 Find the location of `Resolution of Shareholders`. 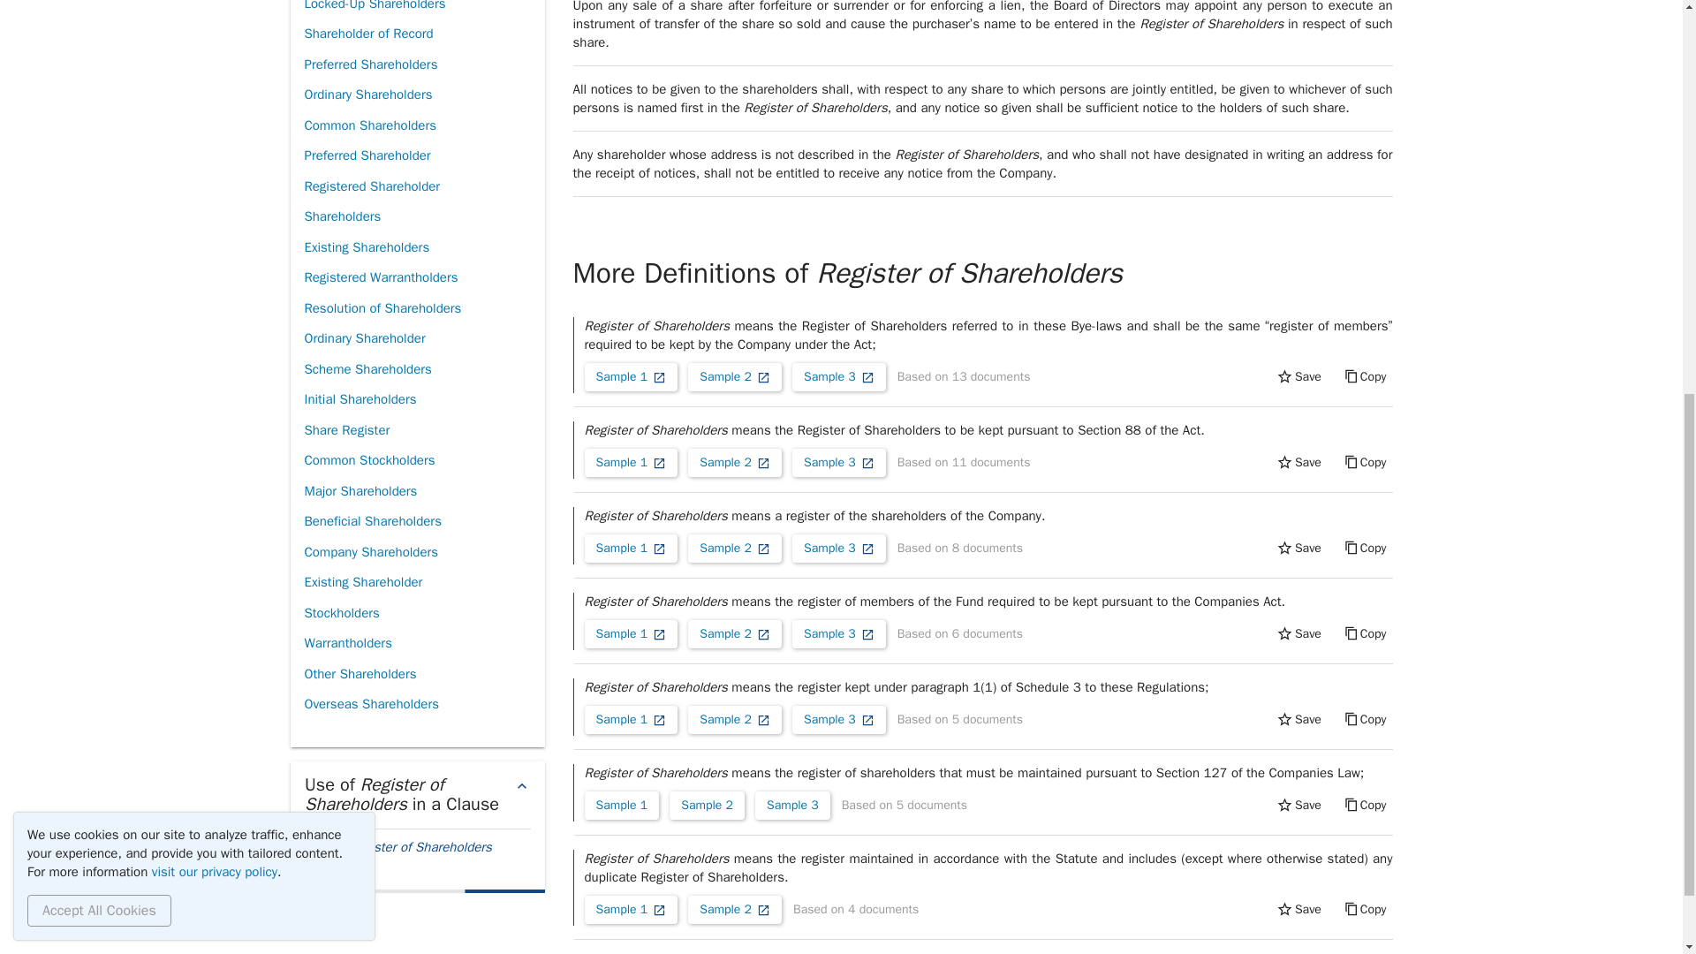

Resolution of Shareholders is located at coordinates (382, 308).